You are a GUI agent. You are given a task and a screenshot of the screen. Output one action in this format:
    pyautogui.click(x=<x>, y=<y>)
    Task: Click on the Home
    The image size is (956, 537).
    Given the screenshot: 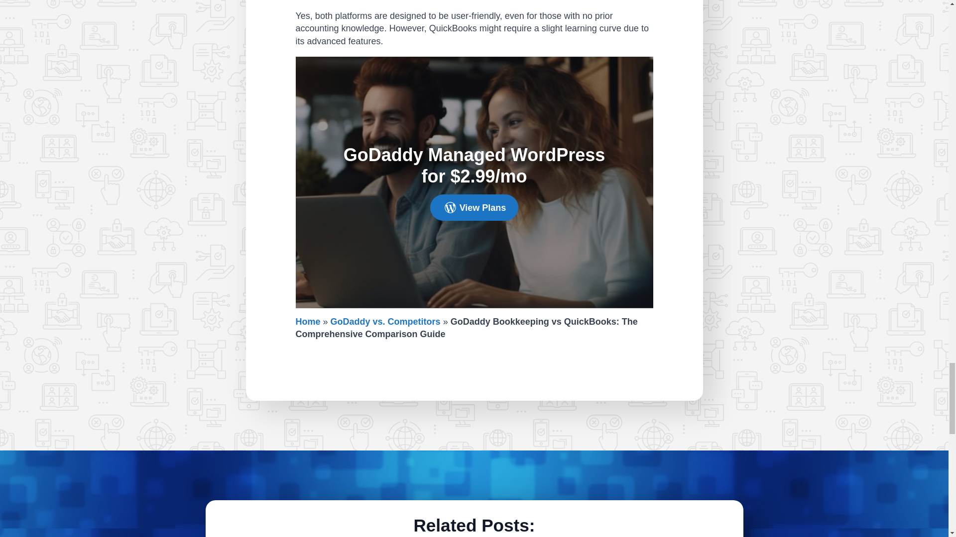 What is the action you would take?
    pyautogui.click(x=308, y=321)
    